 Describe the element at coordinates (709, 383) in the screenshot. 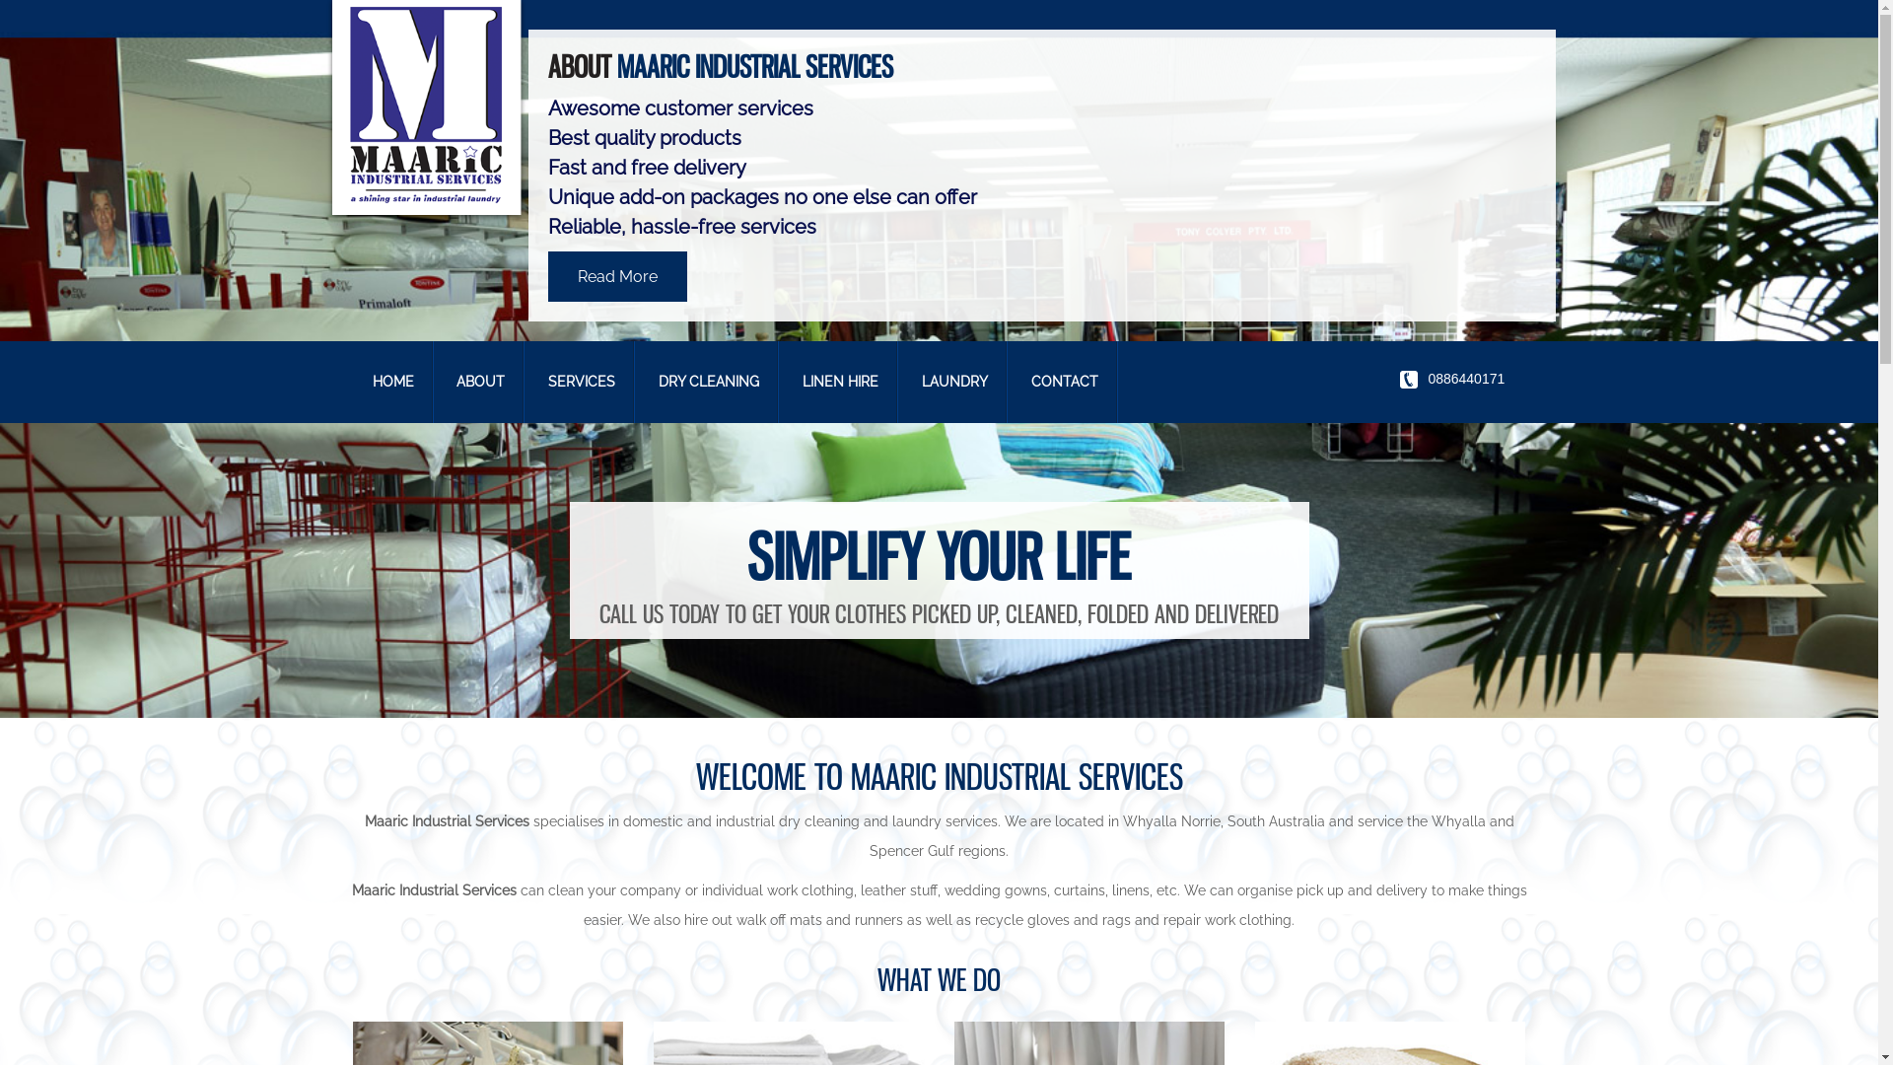

I see `DRY CLEANING` at that location.